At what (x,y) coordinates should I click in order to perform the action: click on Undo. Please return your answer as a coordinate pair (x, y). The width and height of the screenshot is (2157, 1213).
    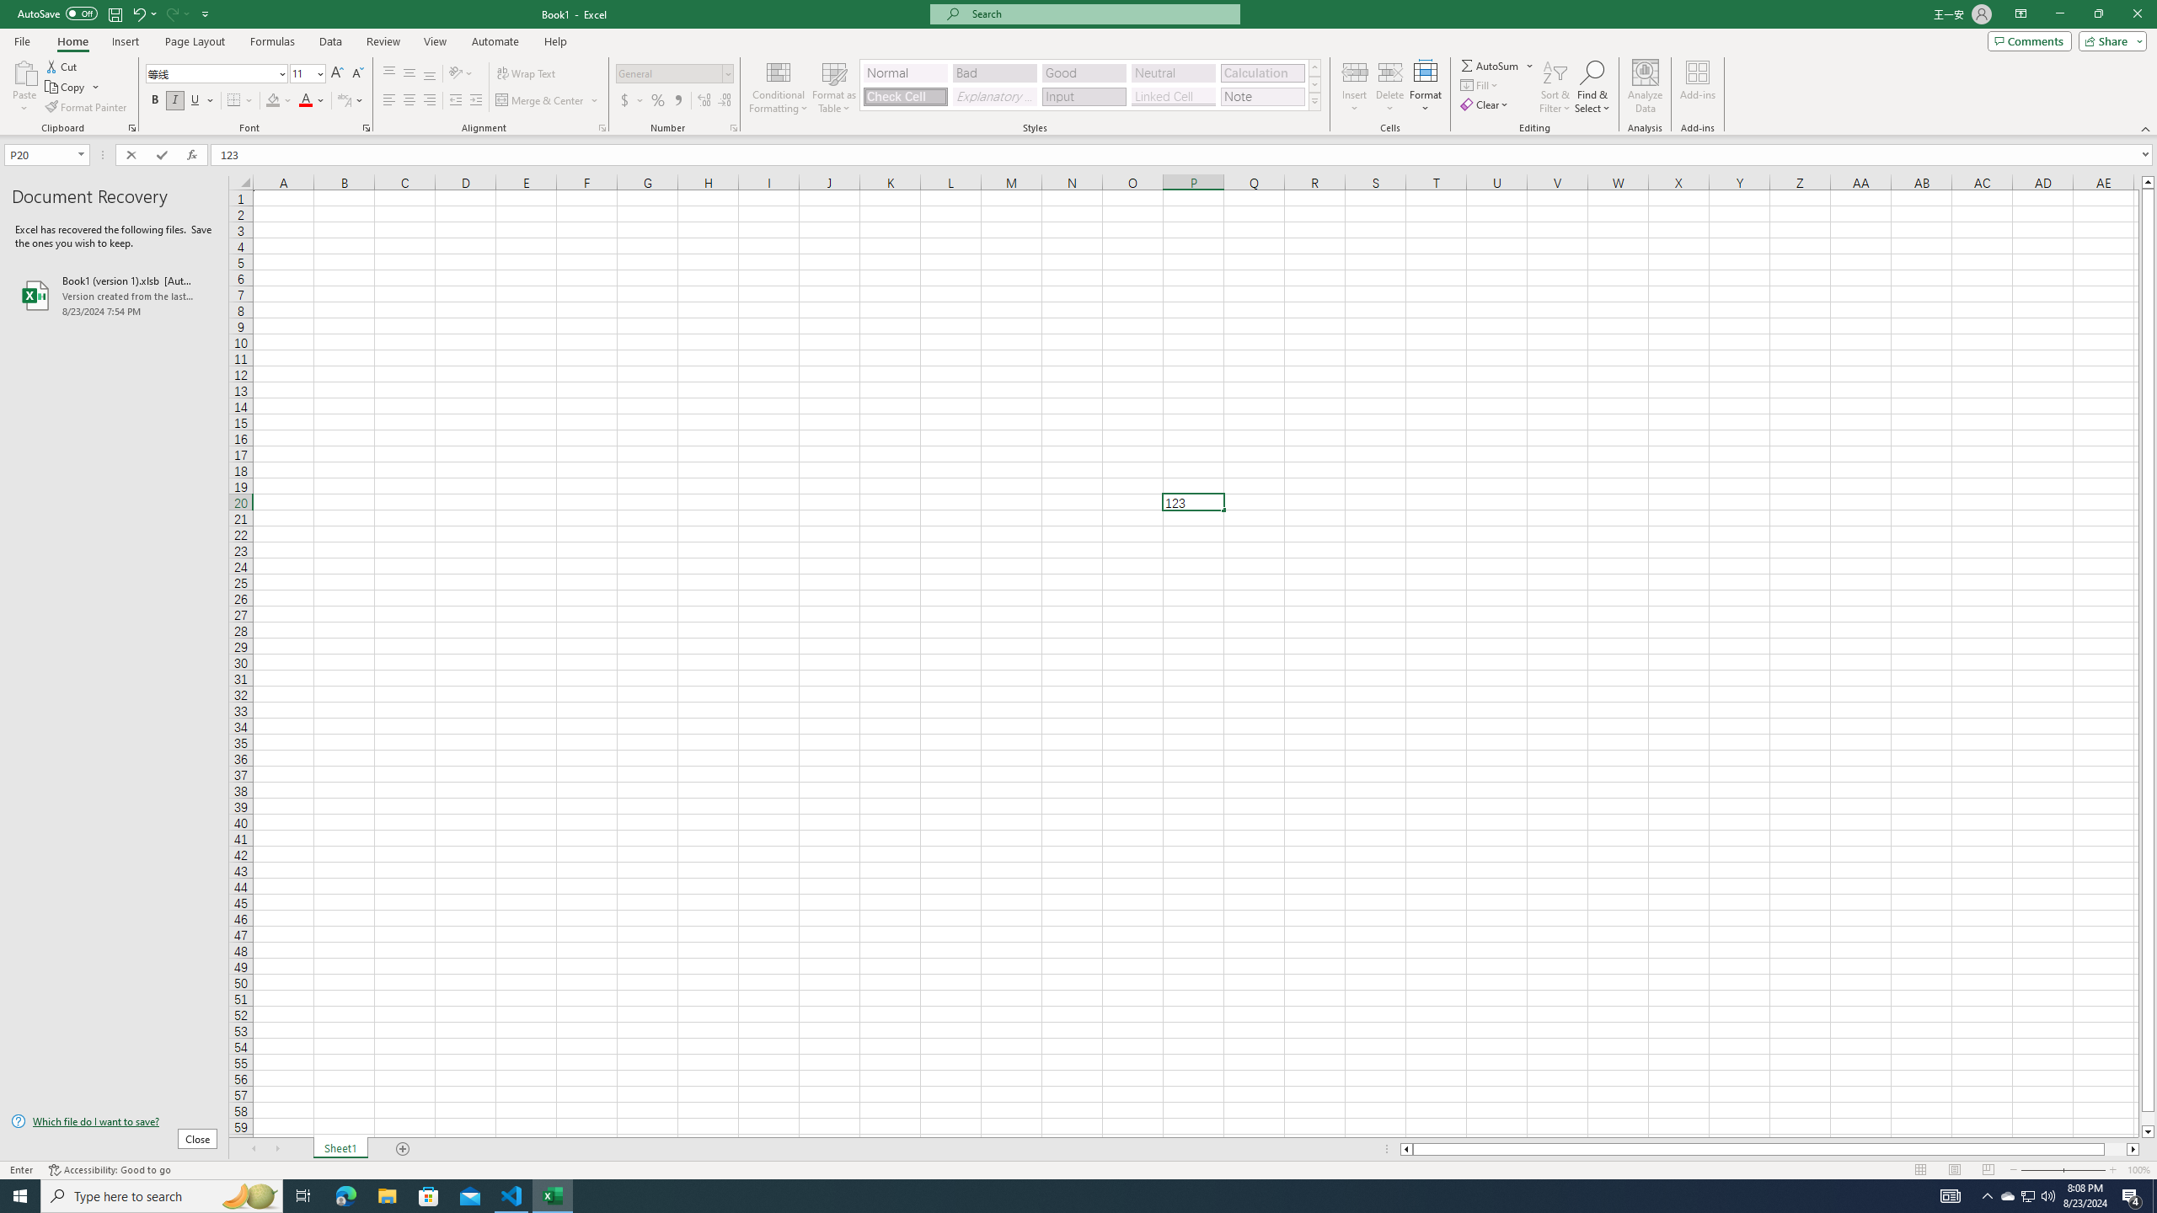
    Looking at the image, I should click on (138, 13).